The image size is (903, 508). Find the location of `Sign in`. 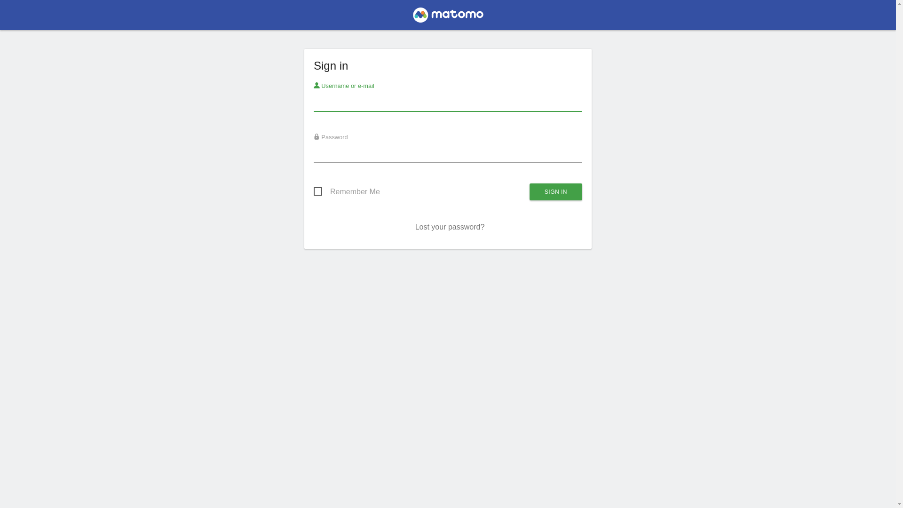

Sign in is located at coordinates (556, 192).